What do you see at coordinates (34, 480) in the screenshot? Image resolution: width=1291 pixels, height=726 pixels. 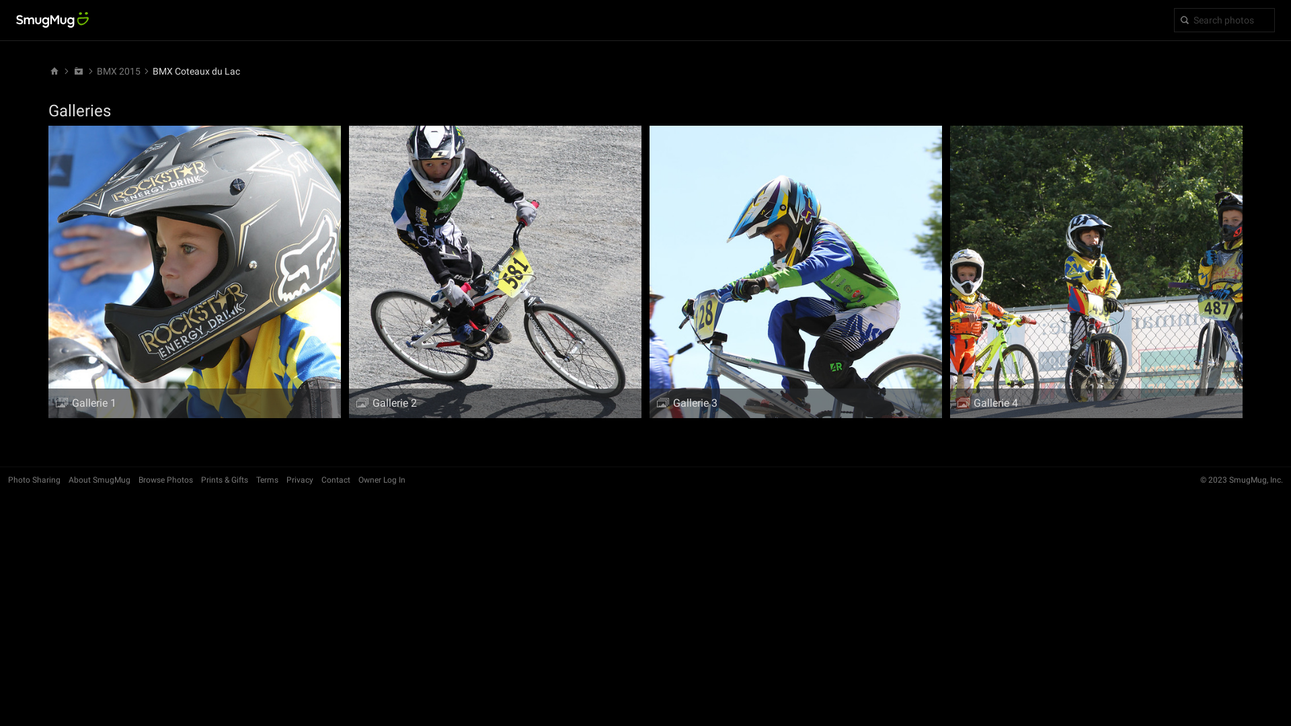 I see `Photo Sharing` at bounding box center [34, 480].